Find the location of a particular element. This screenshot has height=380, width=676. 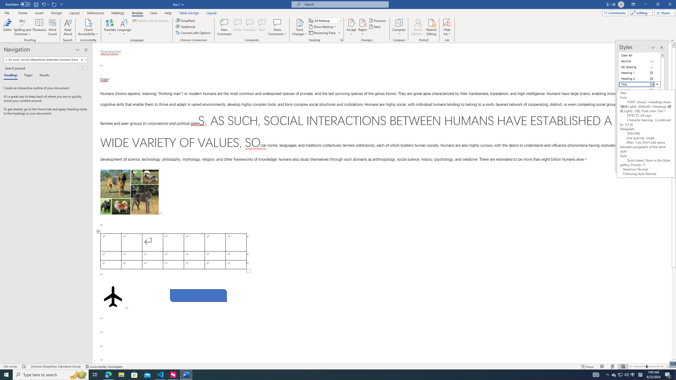

Word Count is located at coordinates (53, 27).